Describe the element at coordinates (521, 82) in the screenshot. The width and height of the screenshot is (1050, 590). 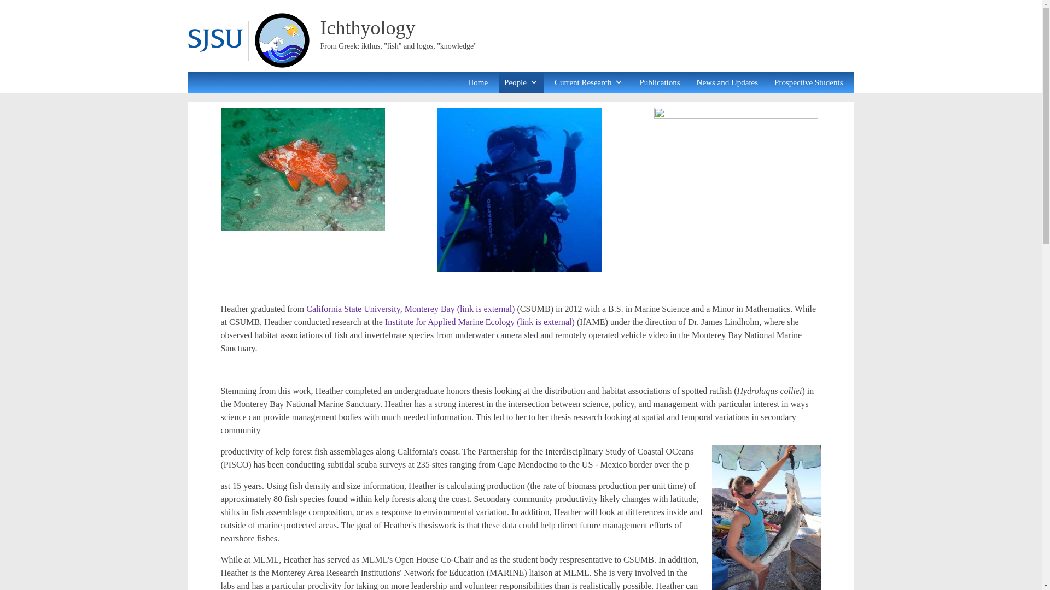
I see `People` at that location.